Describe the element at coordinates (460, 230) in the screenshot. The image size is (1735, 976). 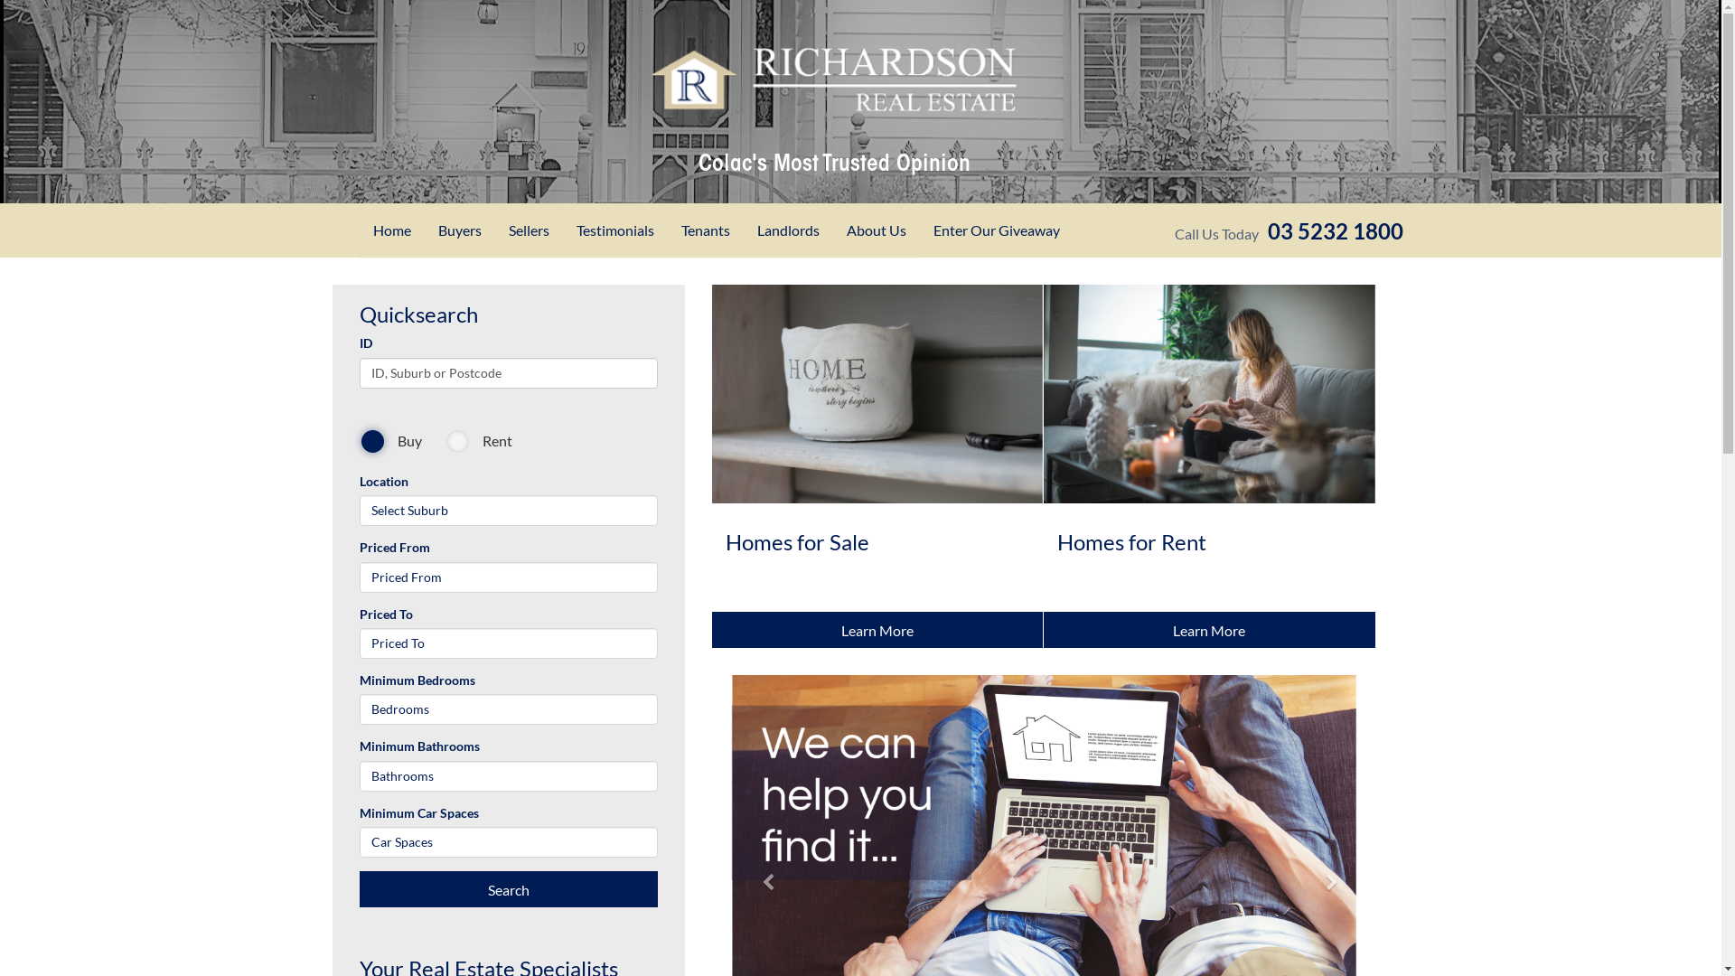
I see `Buyers` at that location.